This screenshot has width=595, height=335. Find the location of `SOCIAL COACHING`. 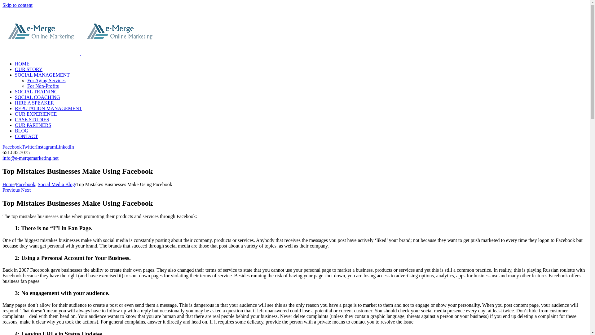

SOCIAL COACHING is located at coordinates (37, 97).